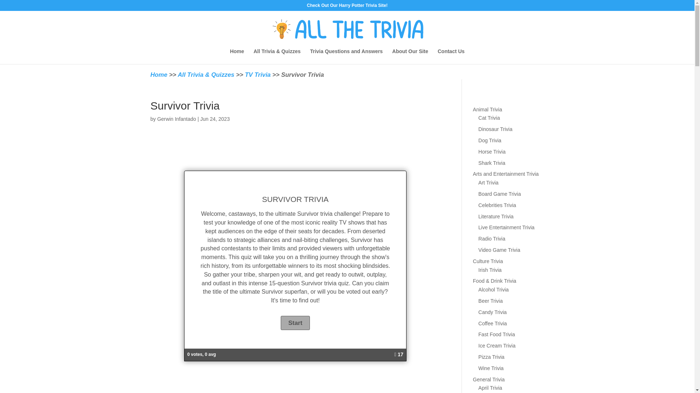 The height and width of the screenshot is (393, 700). Describe the element at coordinates (258, 79) in the screenshot. I see `Go to TV Trivia.` at that location.